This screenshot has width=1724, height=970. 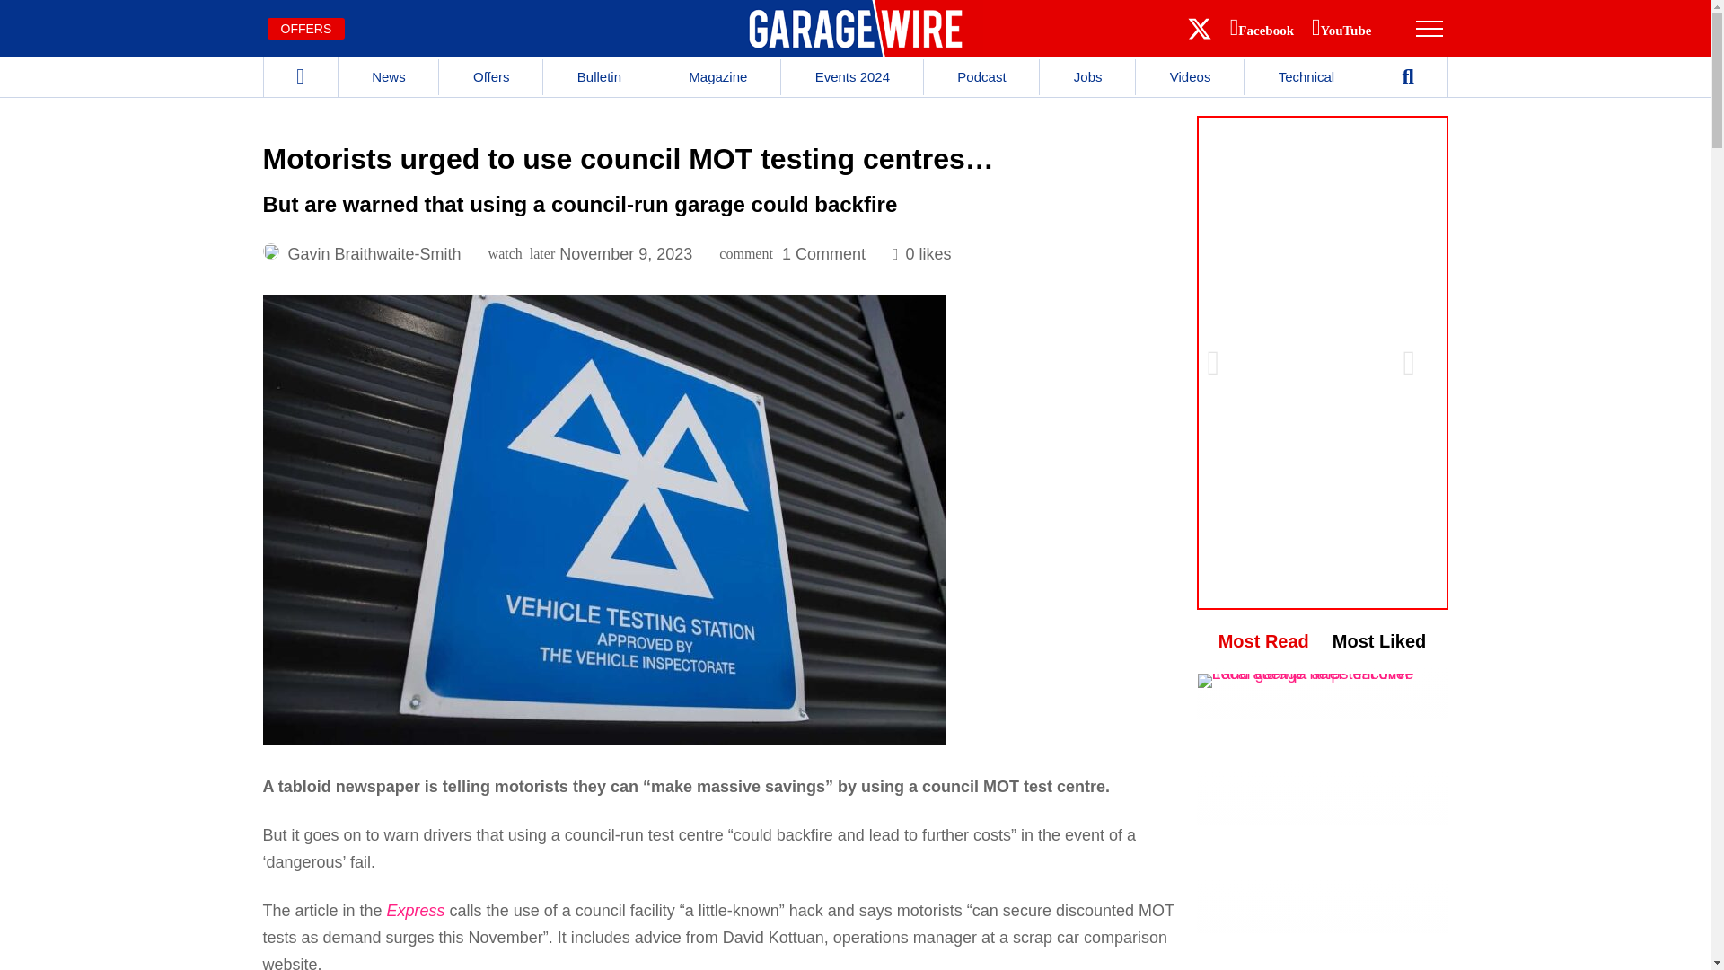 What do you see at coordinates (1087, 76) in the screenshot?
I see `Jobs` at bounding box center [1087, 76].